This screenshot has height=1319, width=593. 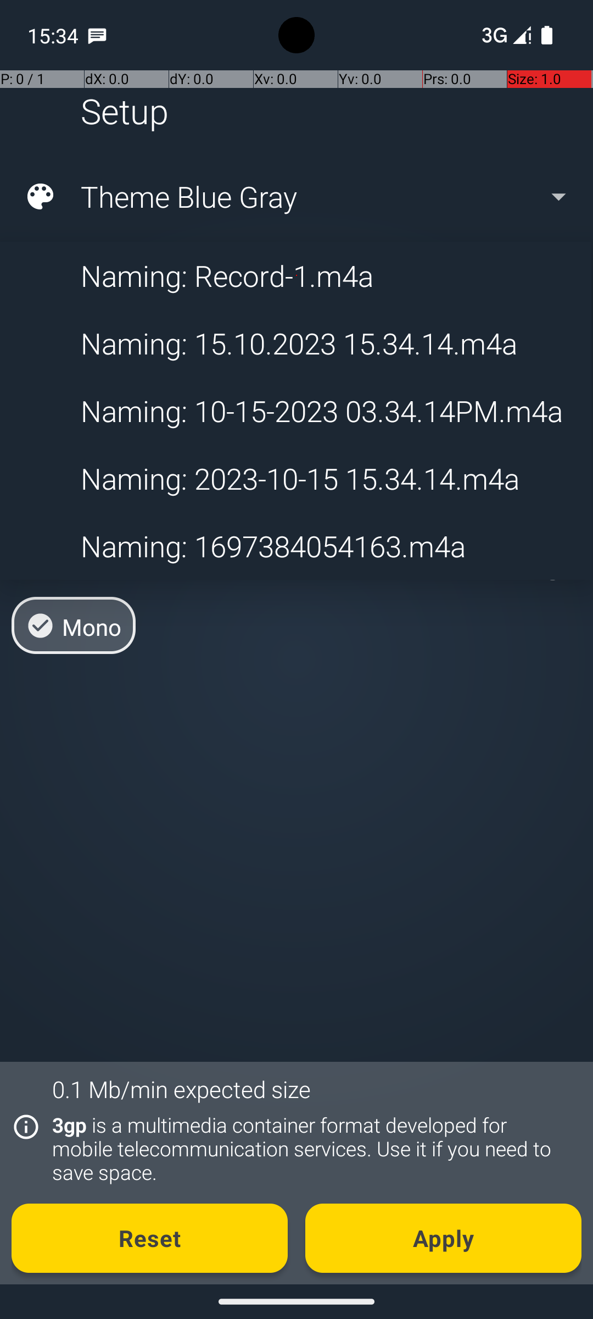 What do you see at coordinates (295, 546) in the screenshot?
I see `Naming: 1697384054163.m4a` at bounding box center [295, 546].